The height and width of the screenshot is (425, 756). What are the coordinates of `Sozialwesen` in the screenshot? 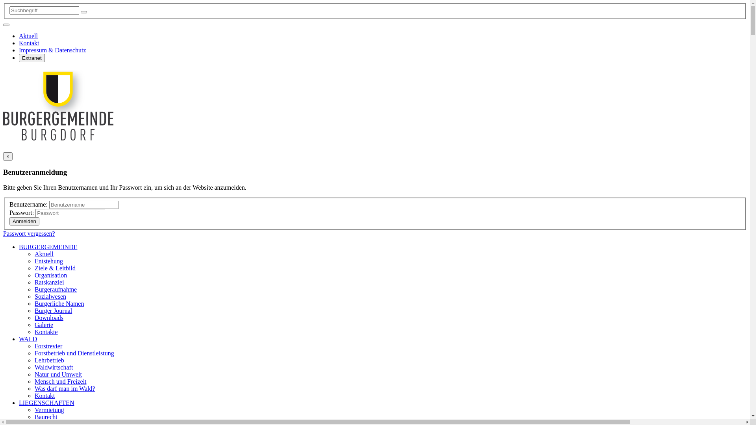 It's located at (50, 296).